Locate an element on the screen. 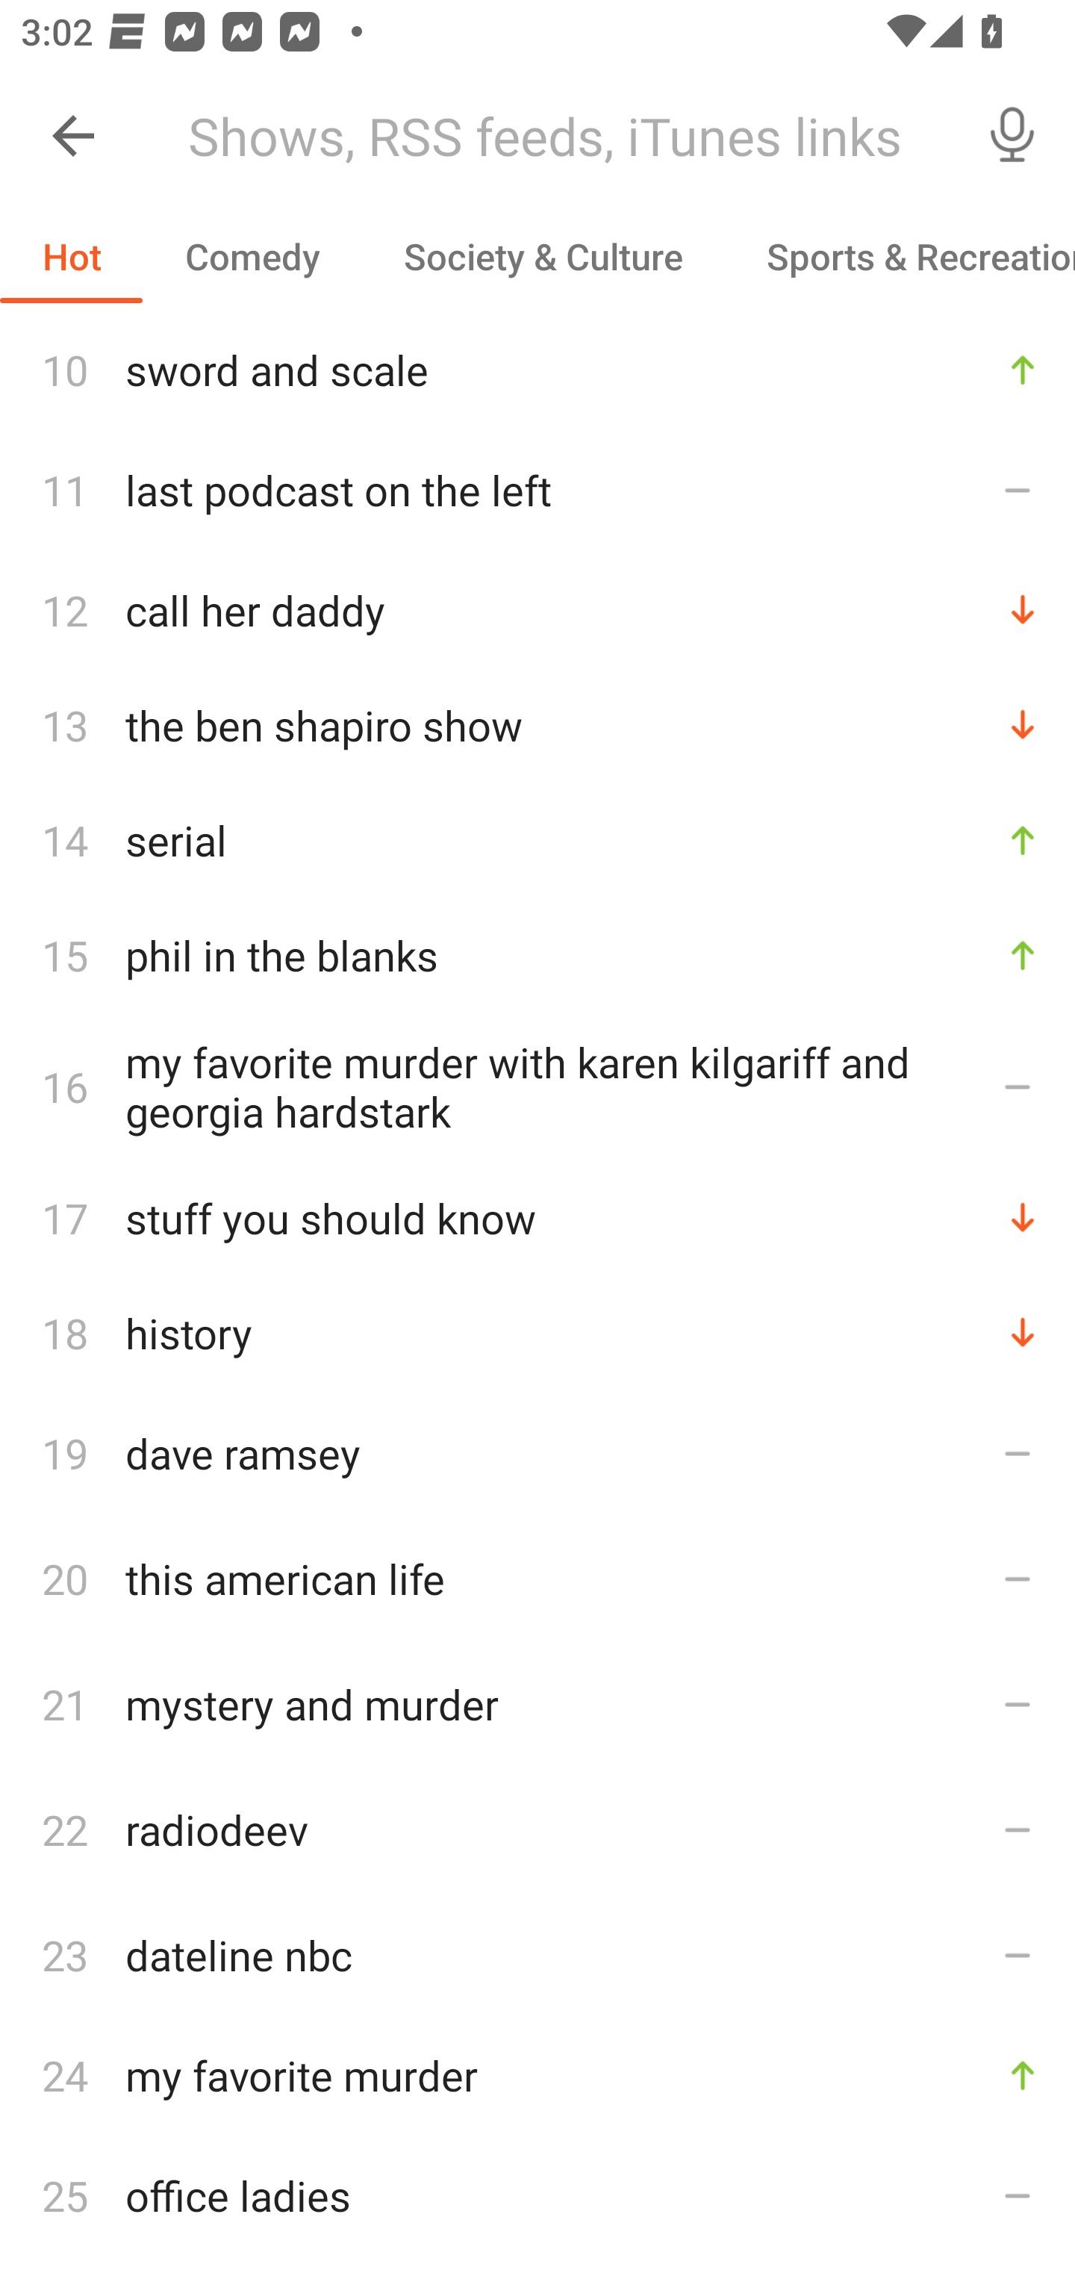 Image resolution: width=1075 pixels, height=2270 pixels. 24 my favorite murder is located at coordinates (537, 2074).